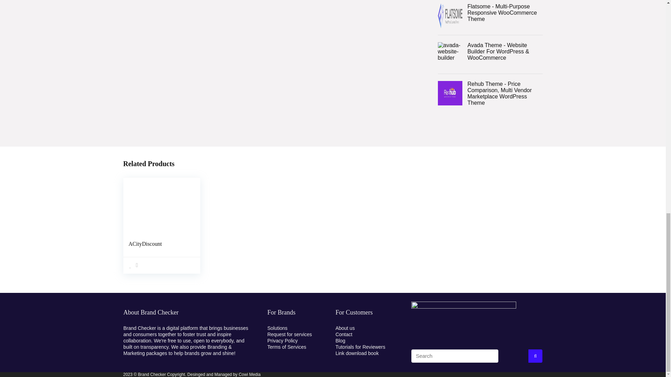 The image size is (671, 377). I want to click on ACityDiscount, so click(145, 244).